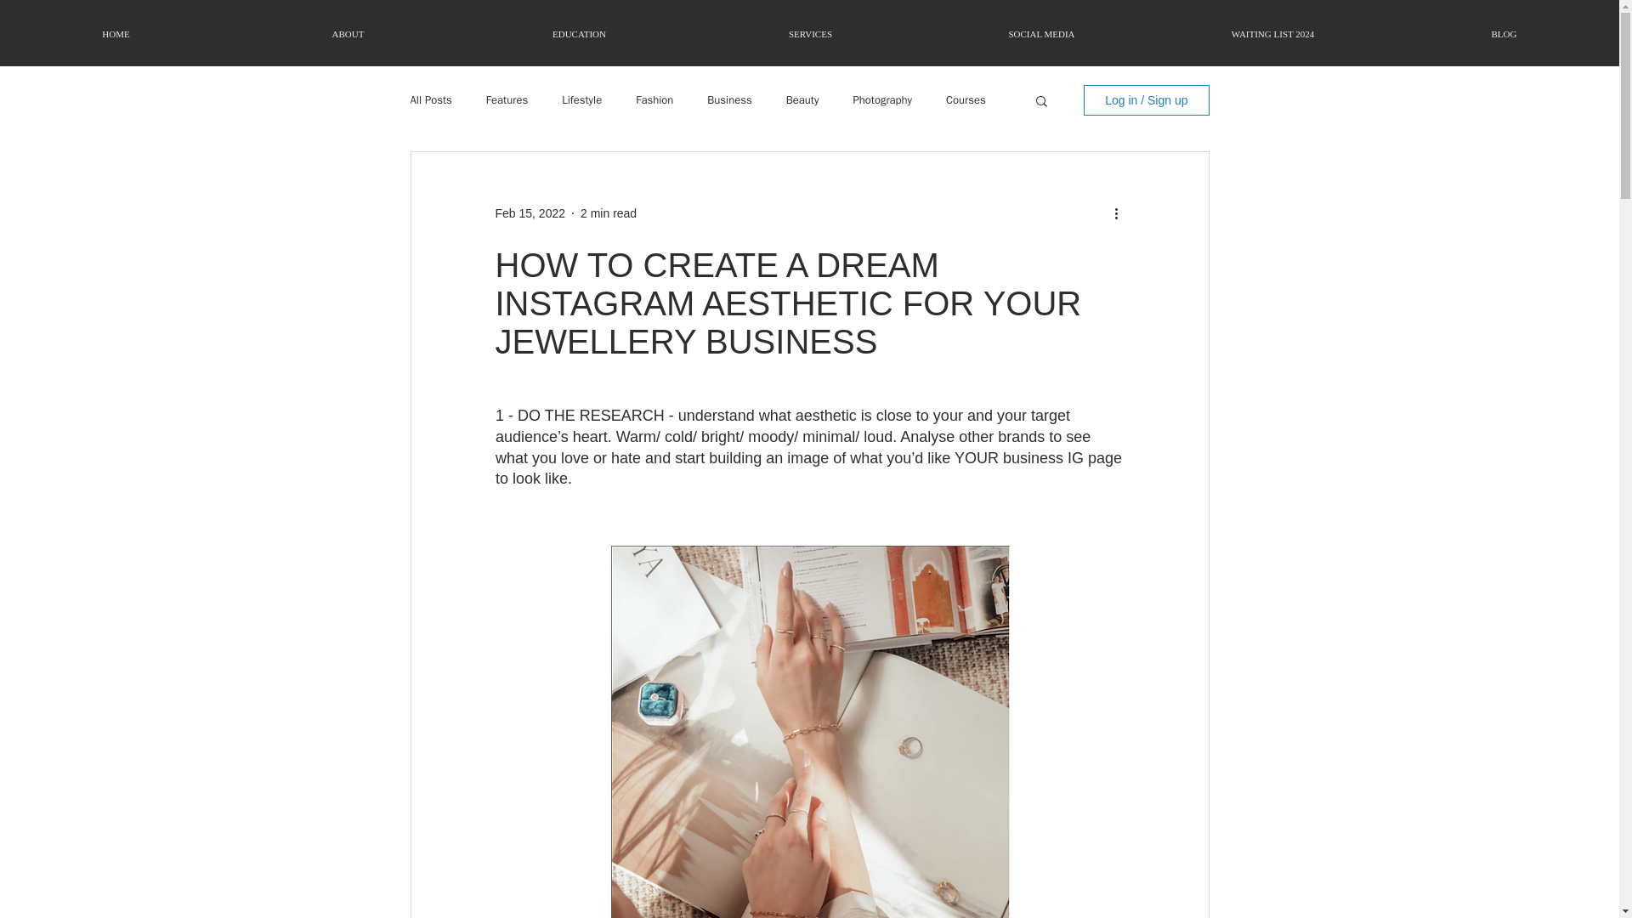  I want to click on Beauty, so click(802, 100).